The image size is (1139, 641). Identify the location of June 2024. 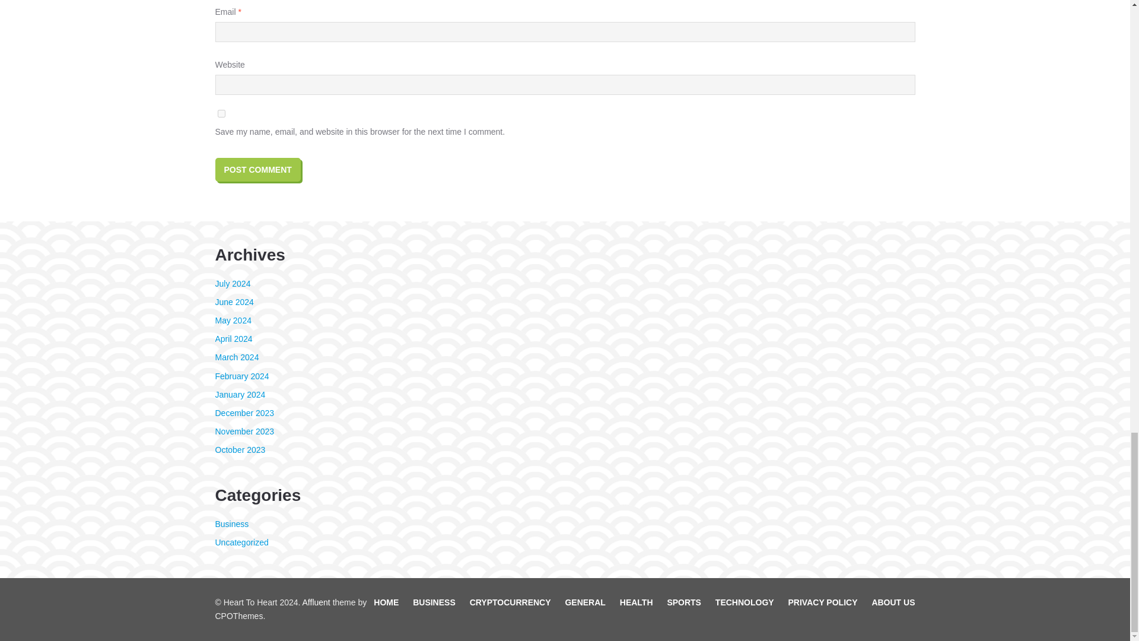
(234, 302).